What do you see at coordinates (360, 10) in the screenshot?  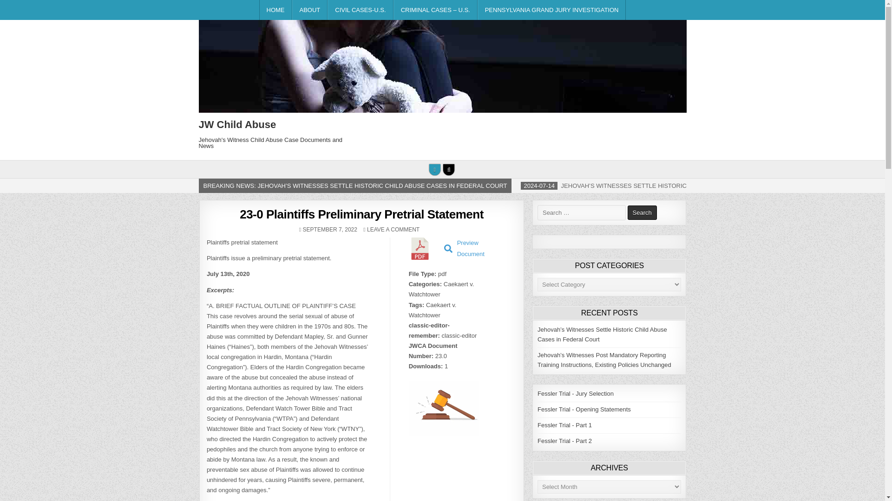 I see `CIVIL CASES-U.S.` at bounding box center [360, 10].